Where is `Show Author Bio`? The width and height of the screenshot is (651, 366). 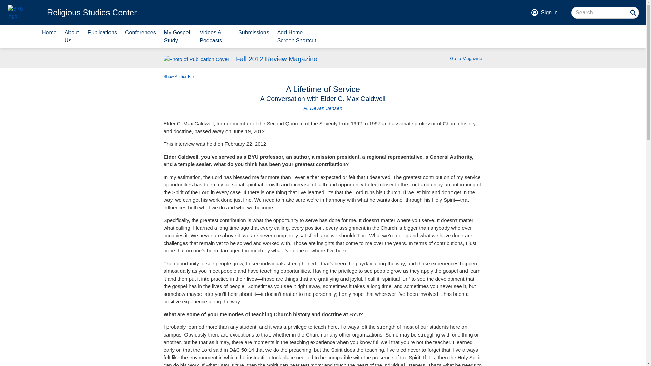
Show Author Bio is located at coordinates (178, 77).